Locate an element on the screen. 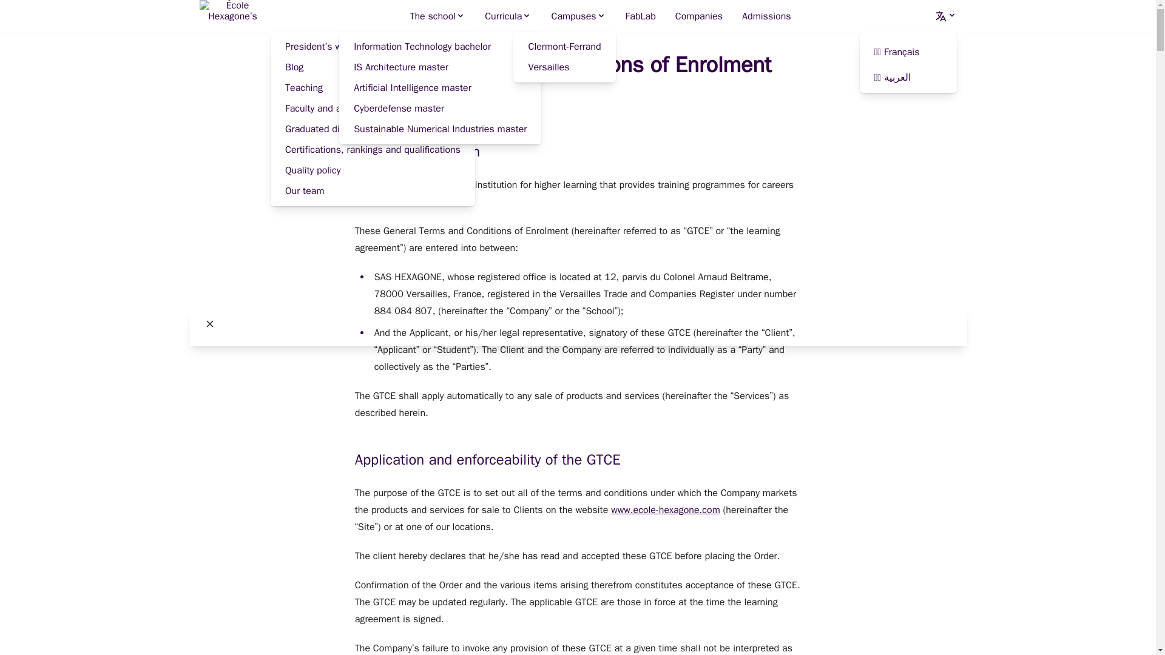 The width and height of the screenshot is (1165, 655). Teaching is located at coordinates (373, 88).